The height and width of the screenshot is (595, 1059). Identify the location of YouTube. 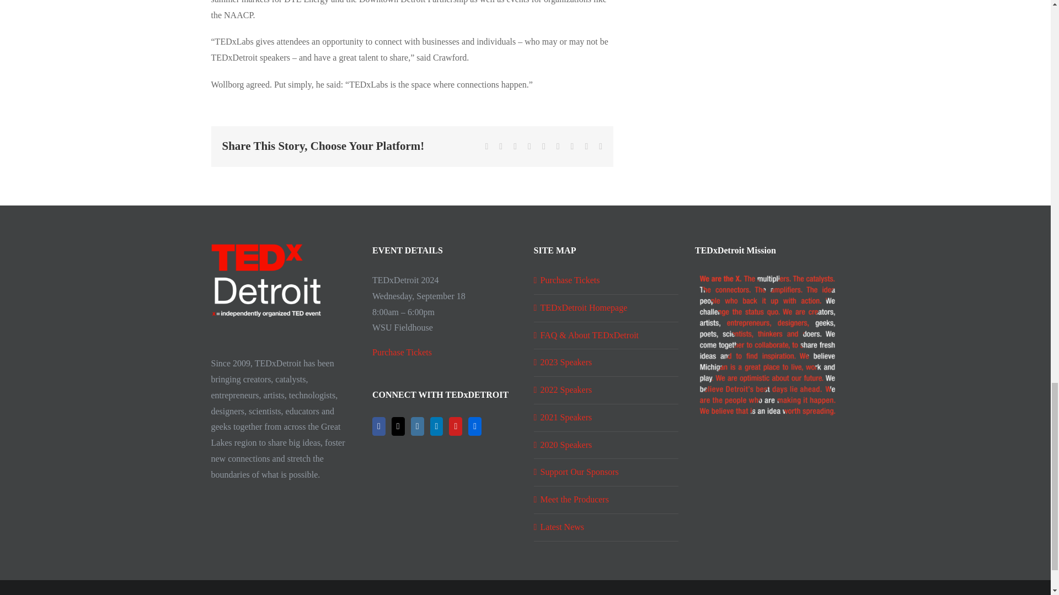
(456, 426).